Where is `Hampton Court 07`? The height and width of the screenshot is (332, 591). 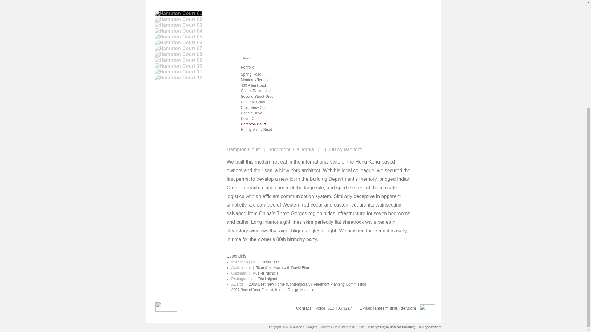 Hampton Court 07 is located at coordinates (178, 49).